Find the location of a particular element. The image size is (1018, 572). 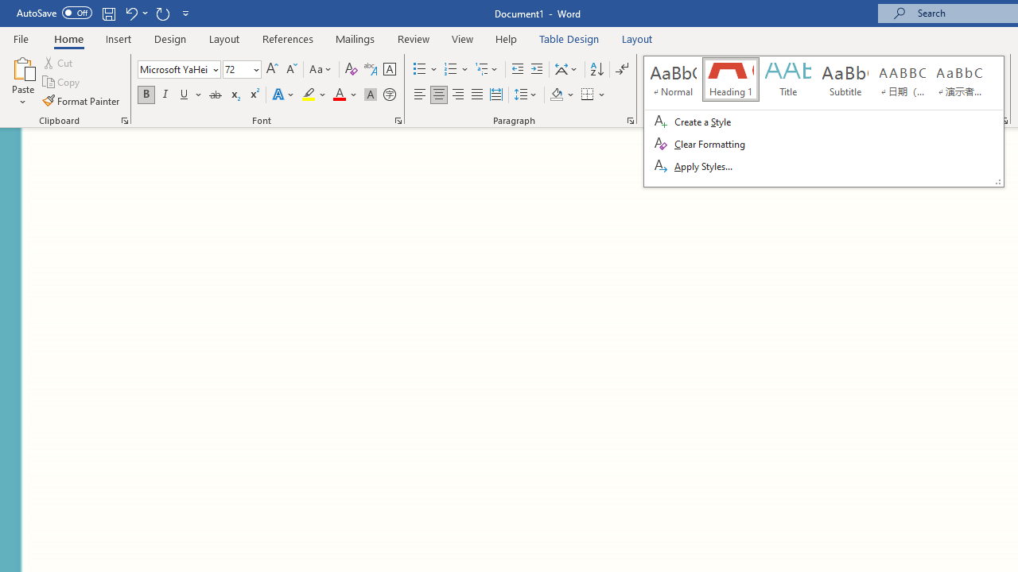

Sort... is located at coordinates (596, 70).